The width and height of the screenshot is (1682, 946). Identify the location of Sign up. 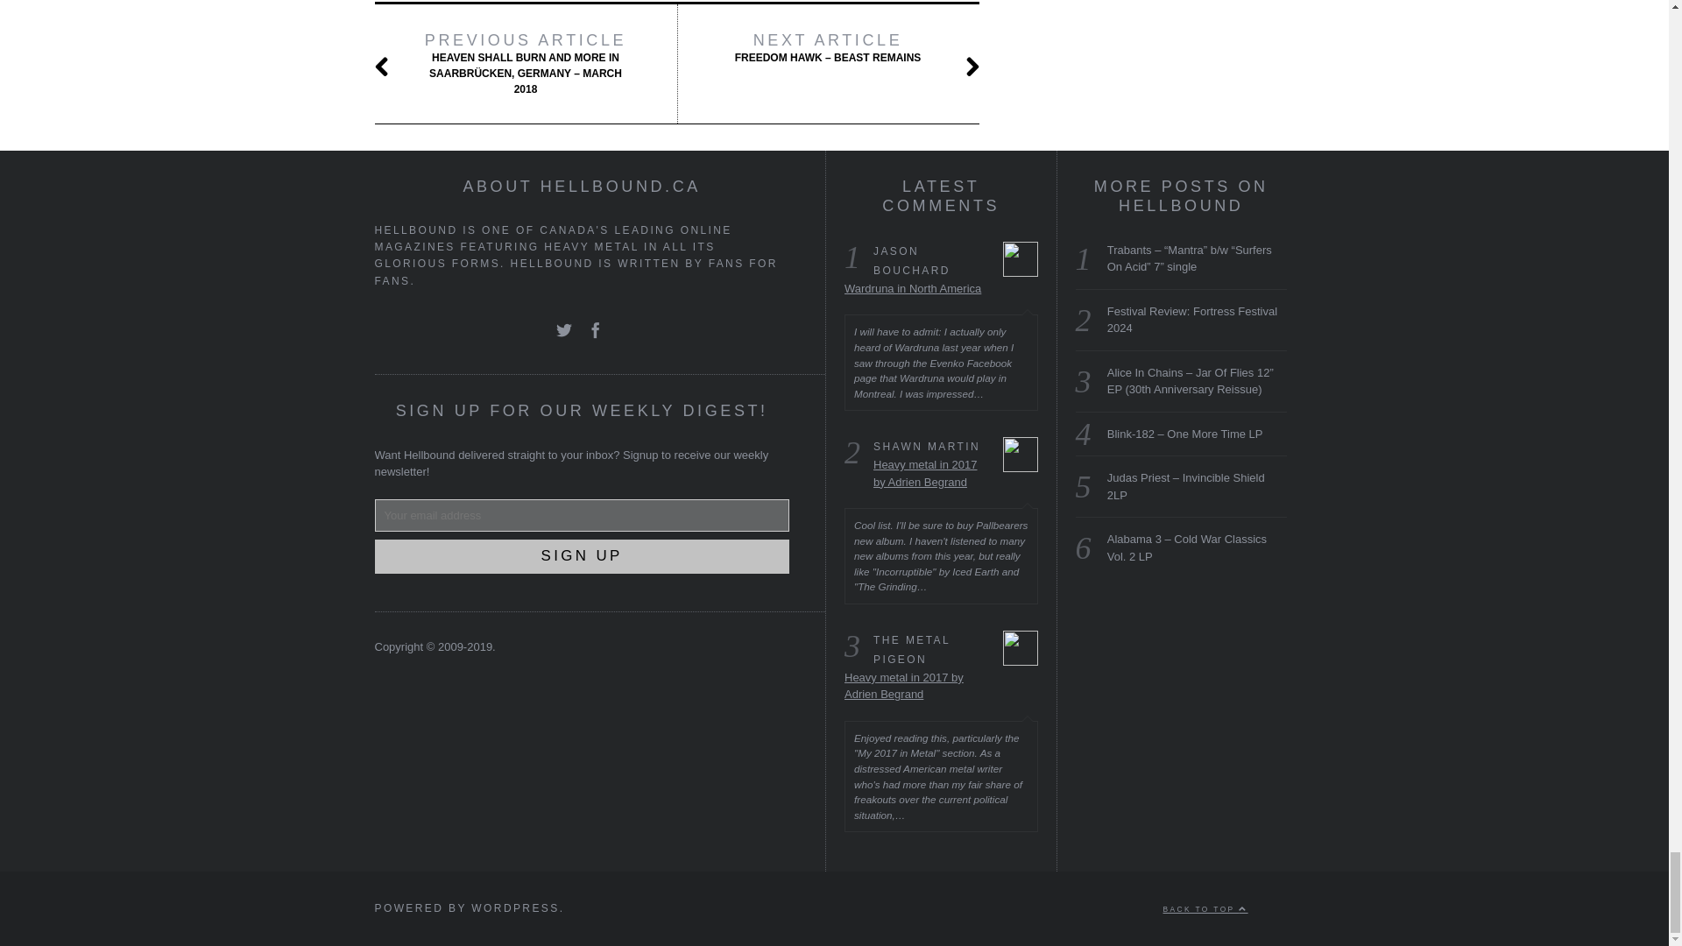
(582, 555).